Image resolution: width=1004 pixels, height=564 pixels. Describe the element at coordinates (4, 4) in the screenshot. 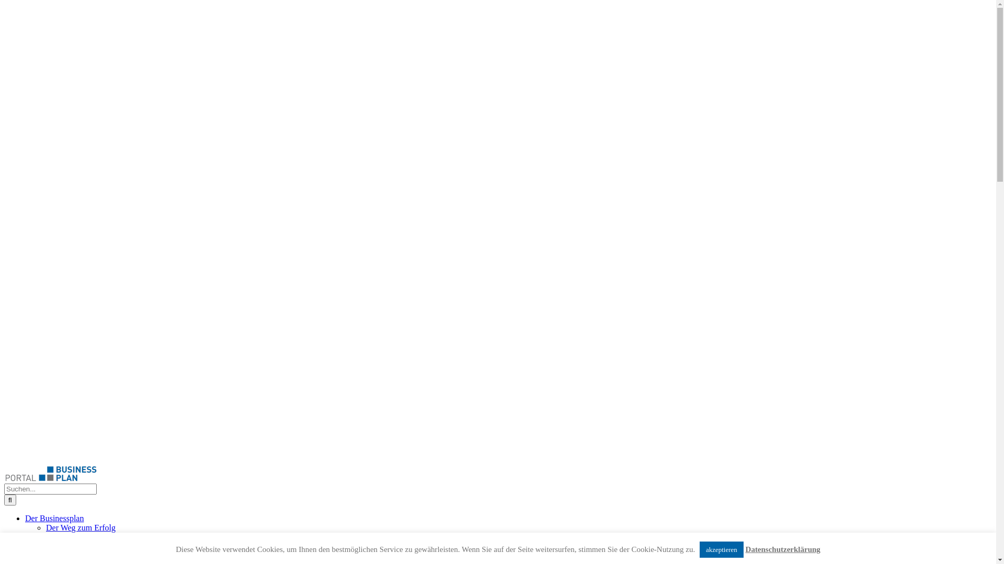

I see `Zum Inhalt springen` at that location.